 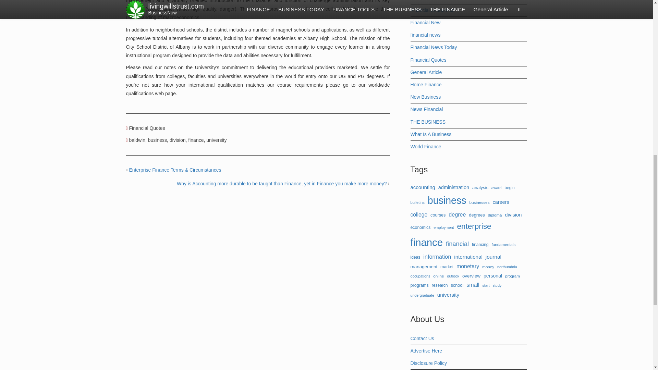 I want to click on division, so click(x=178, y=140).